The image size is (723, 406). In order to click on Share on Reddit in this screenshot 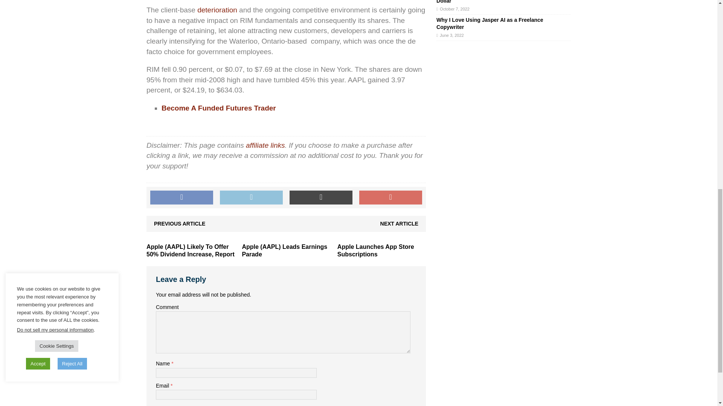, I will do `click(321, 198)`.